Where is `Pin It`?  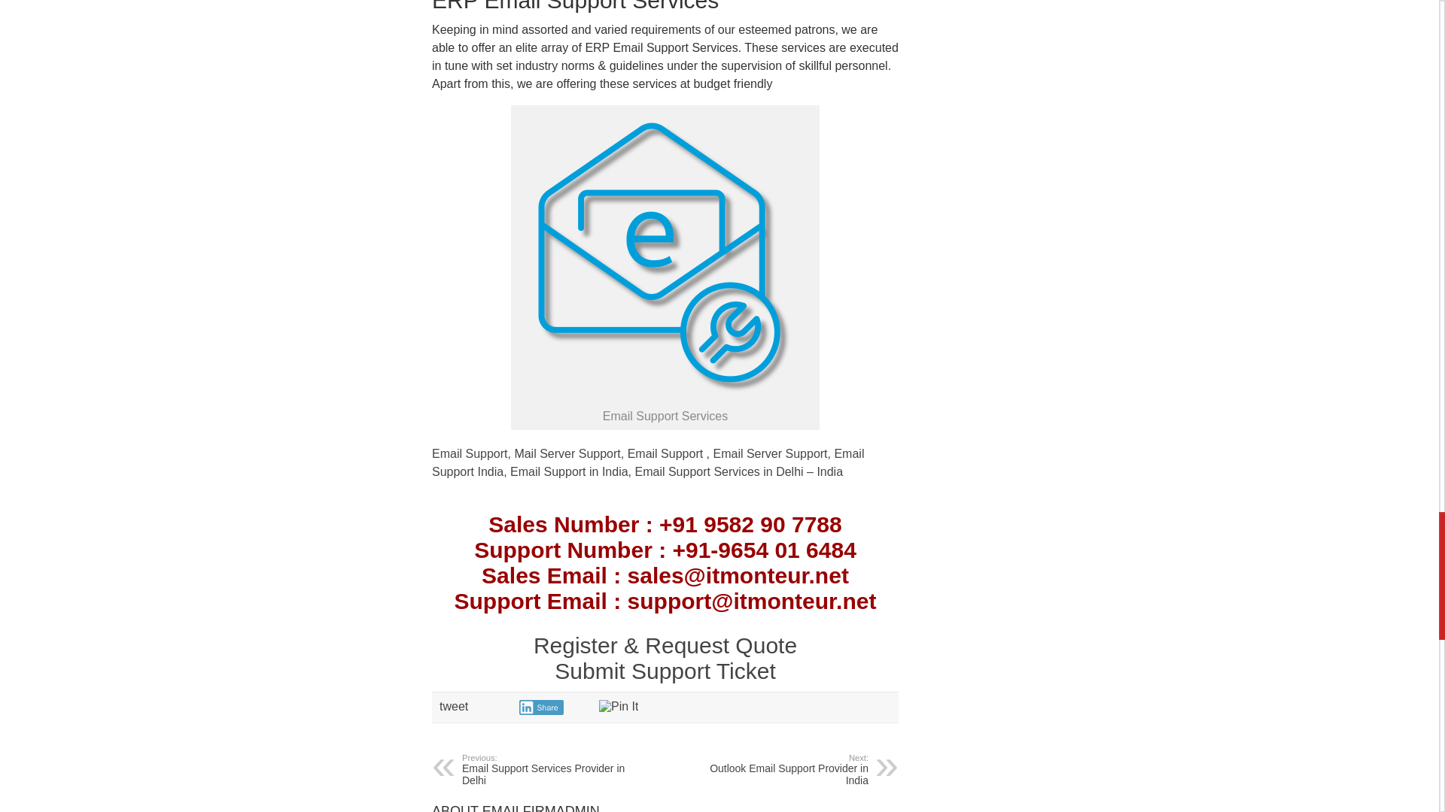
Pin It is located at coordinates (619, 707).